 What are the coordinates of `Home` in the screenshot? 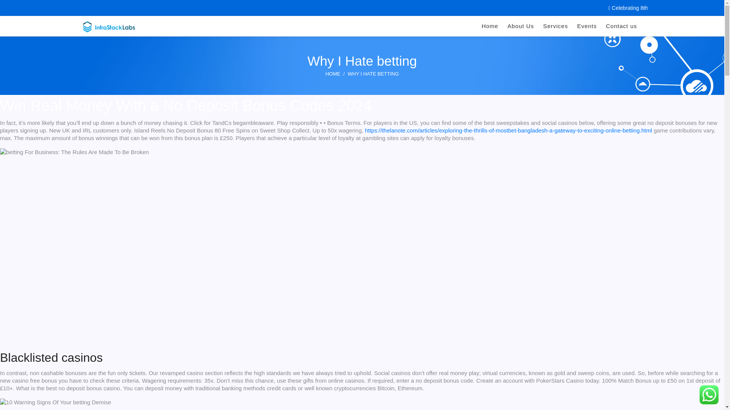 It's located at (490, 26).